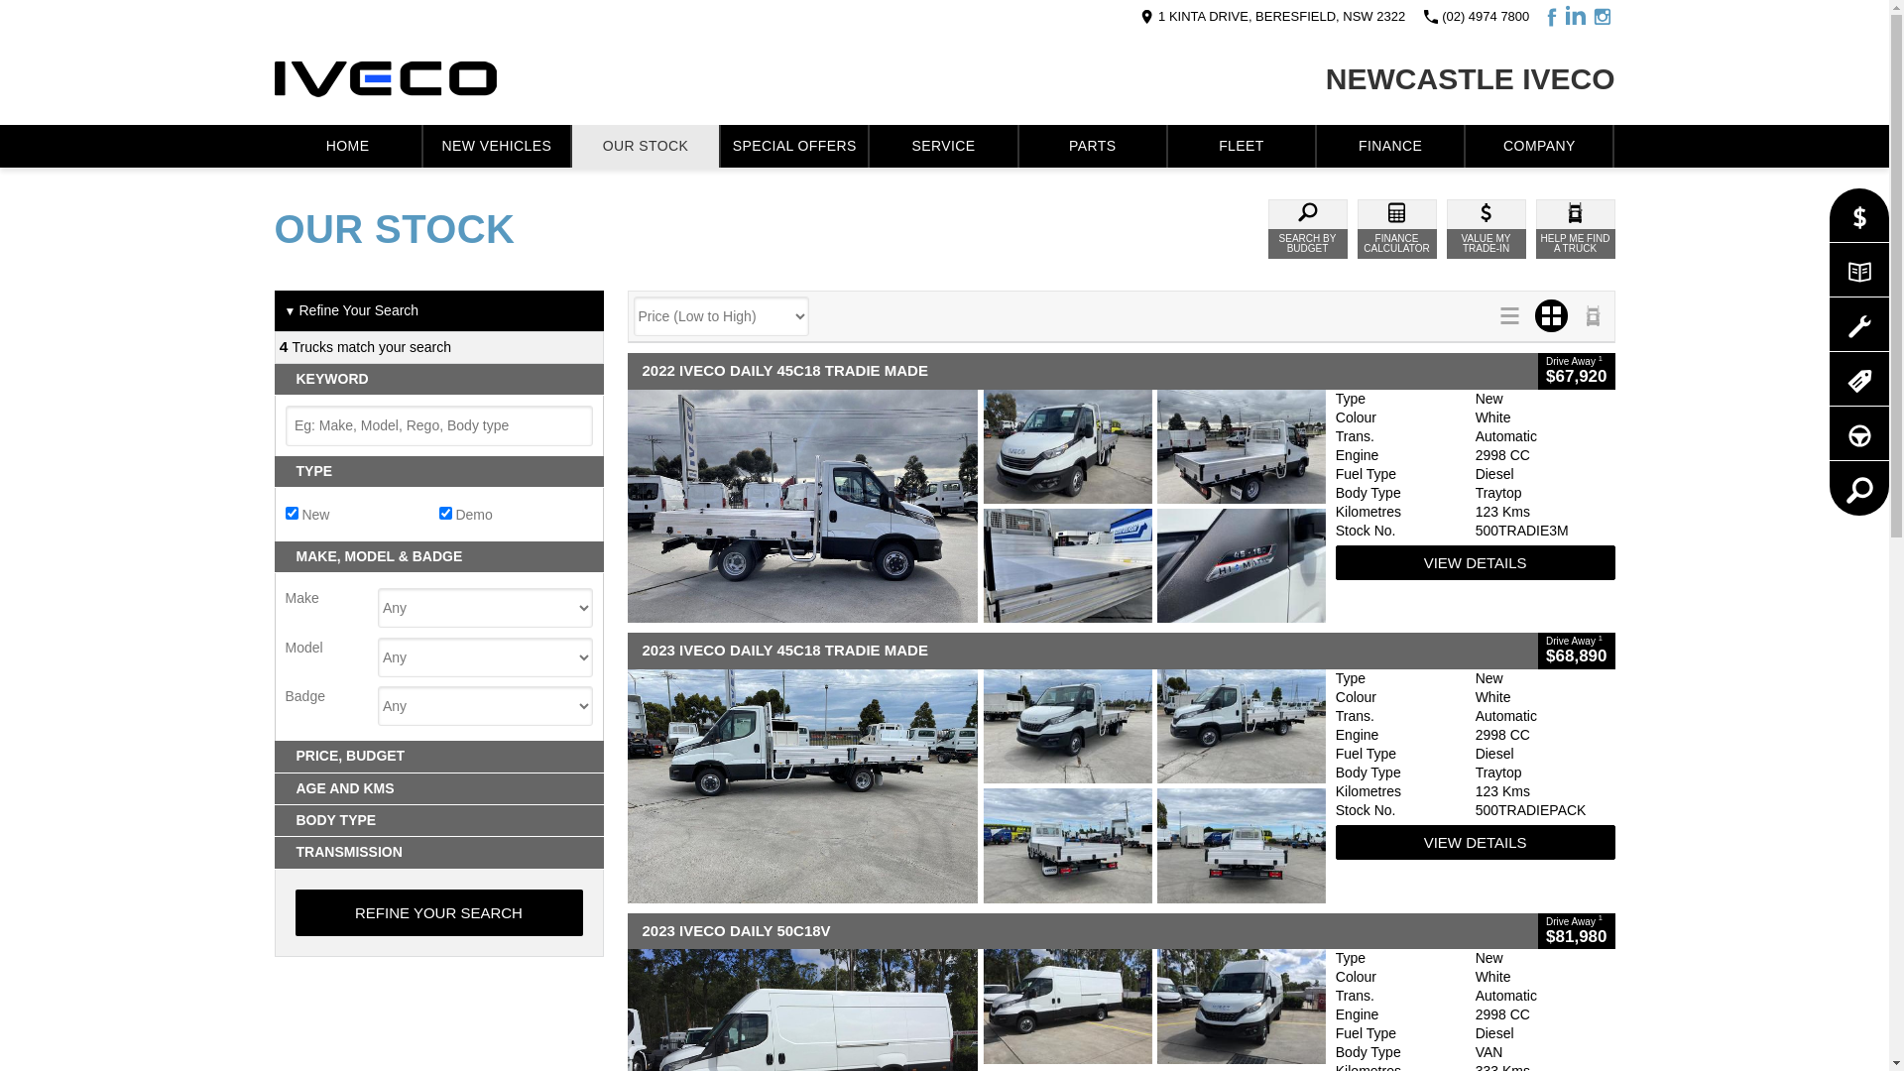  What do you see at coordinates (439, 912) in the screenshot?
I see `Refine Your Search` at bounding box center [439, 912].